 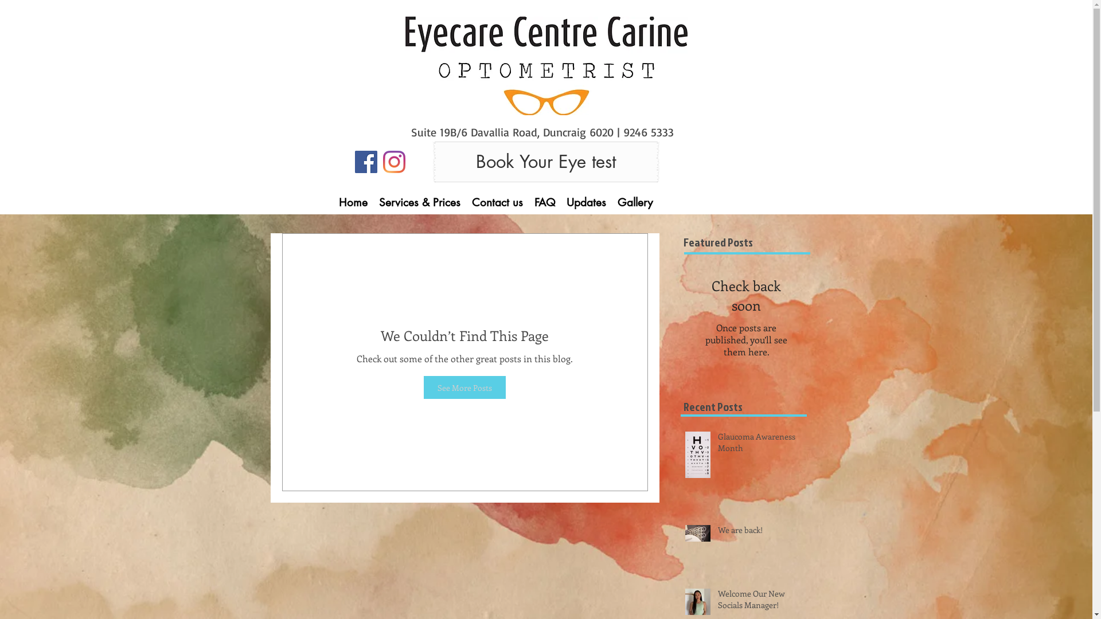 I want to click on Home, so click(x=353, y=203).